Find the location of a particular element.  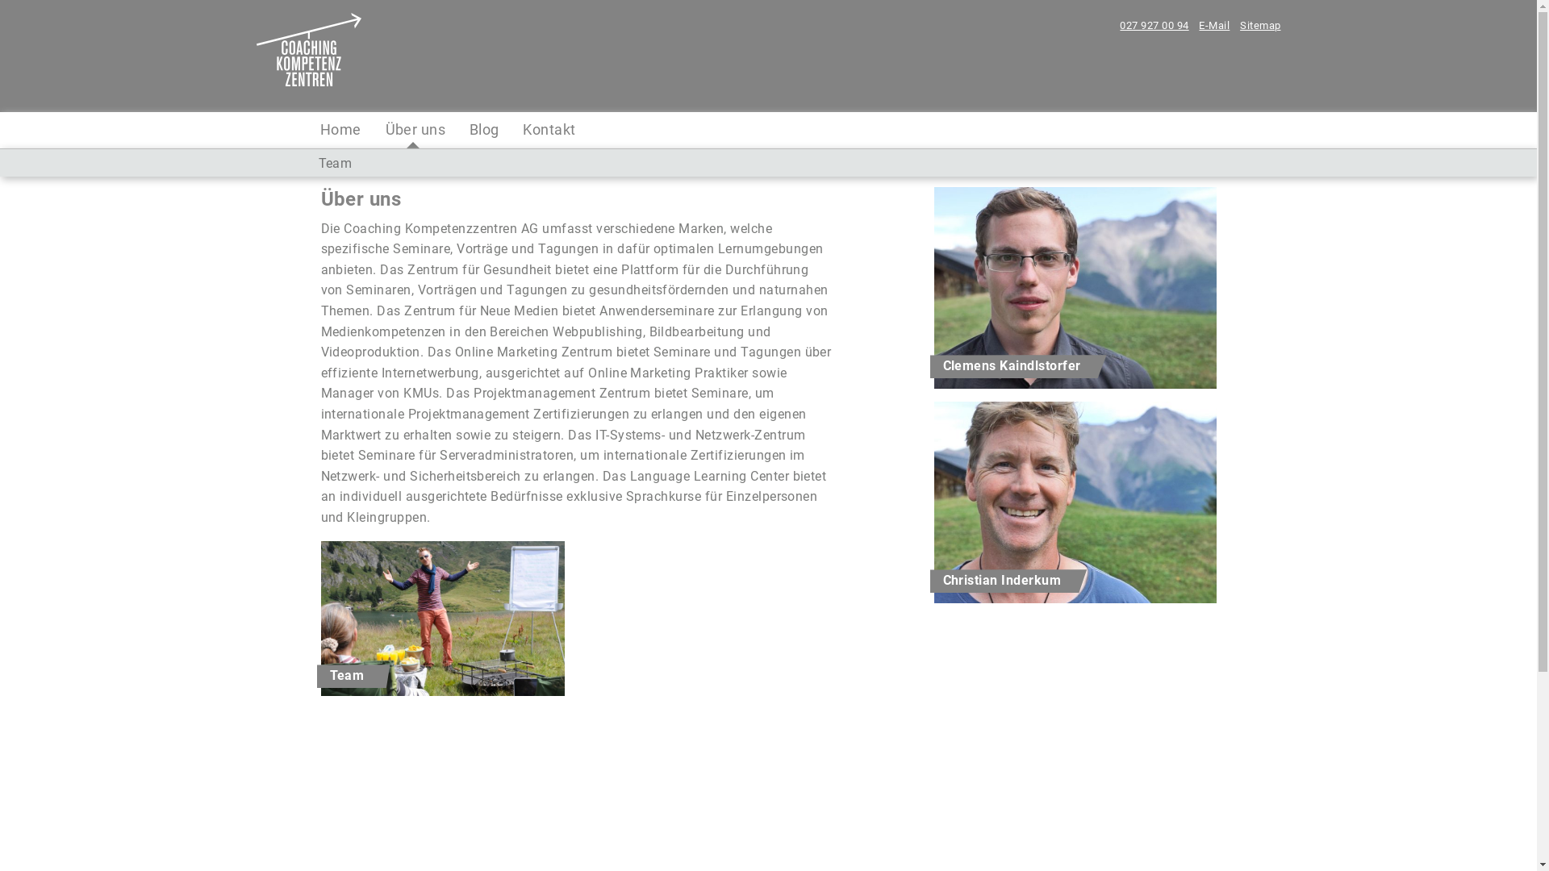

027 927 00 94 is located at coordinates (1154, 26).